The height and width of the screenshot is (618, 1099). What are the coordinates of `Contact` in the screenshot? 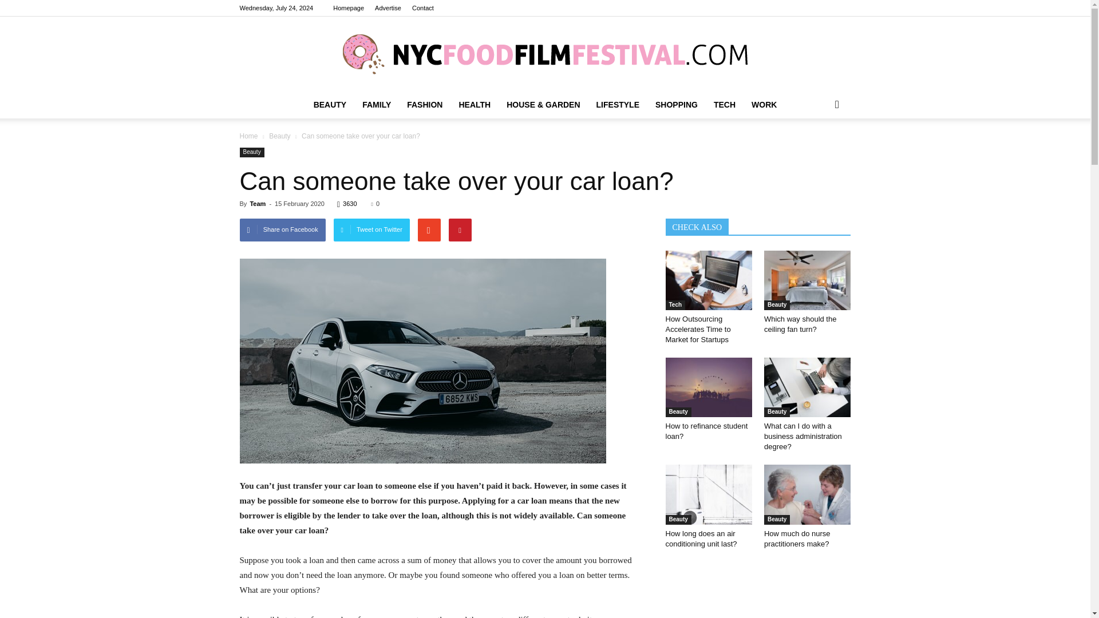 It's located at (423, 8).